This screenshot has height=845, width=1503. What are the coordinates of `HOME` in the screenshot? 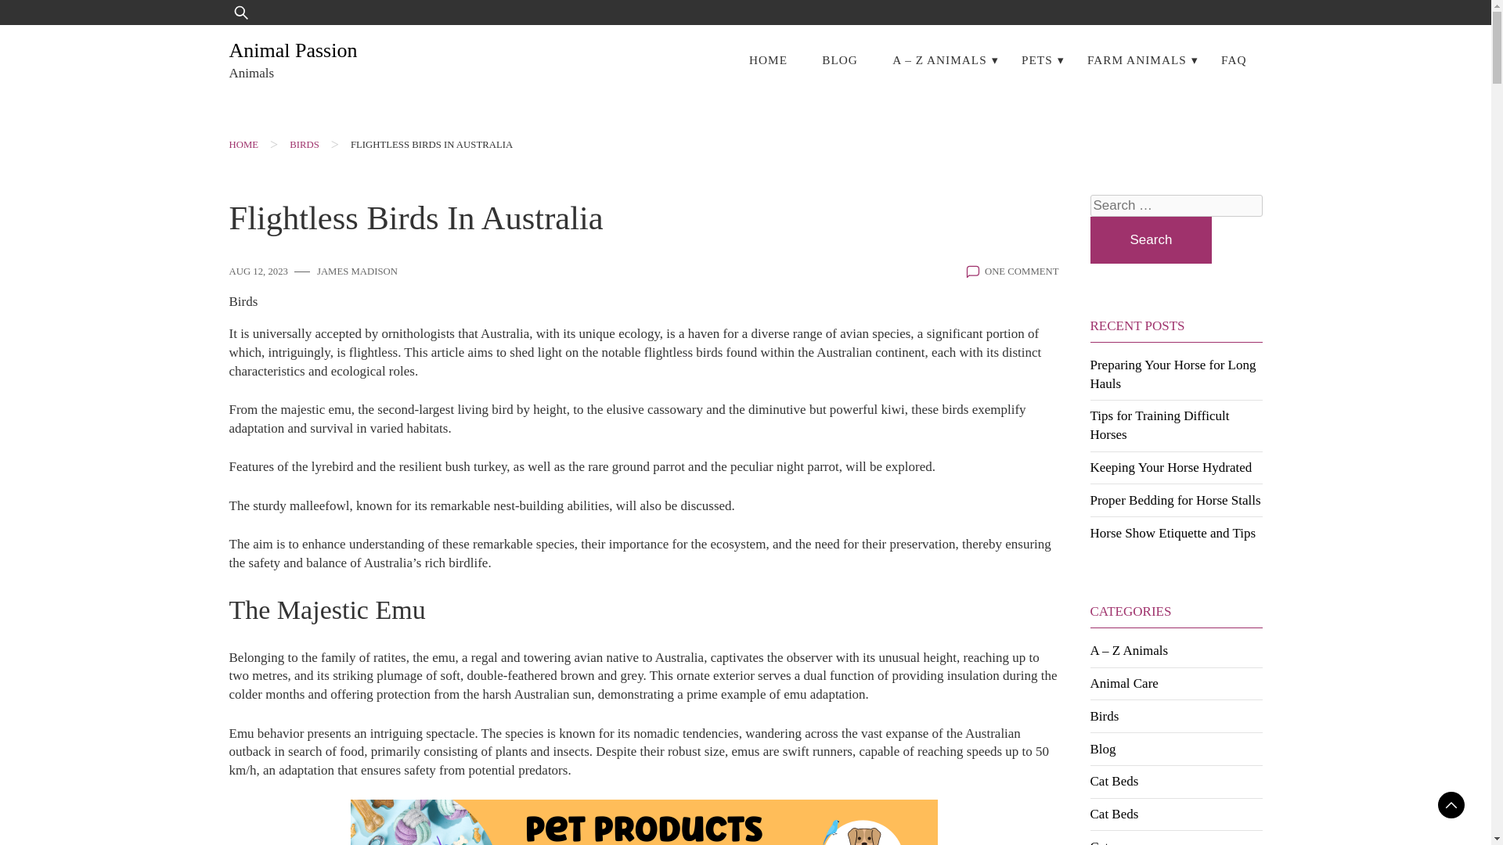 It's located at (243, 145).